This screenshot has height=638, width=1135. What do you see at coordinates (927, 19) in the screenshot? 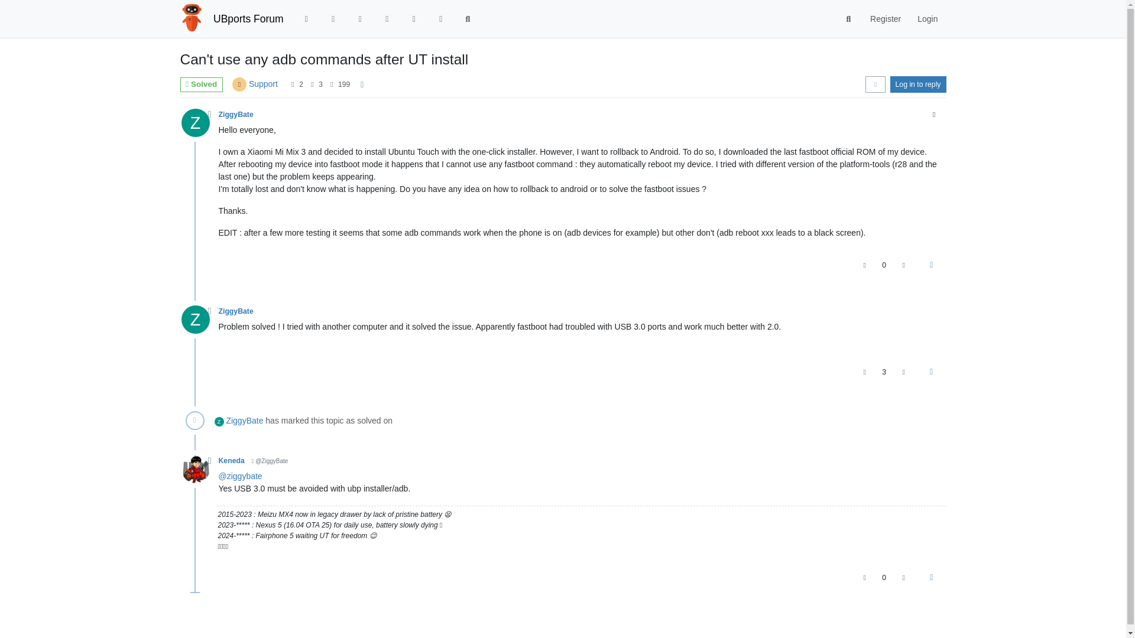
I see `Login` at bounding box center [927, 19].